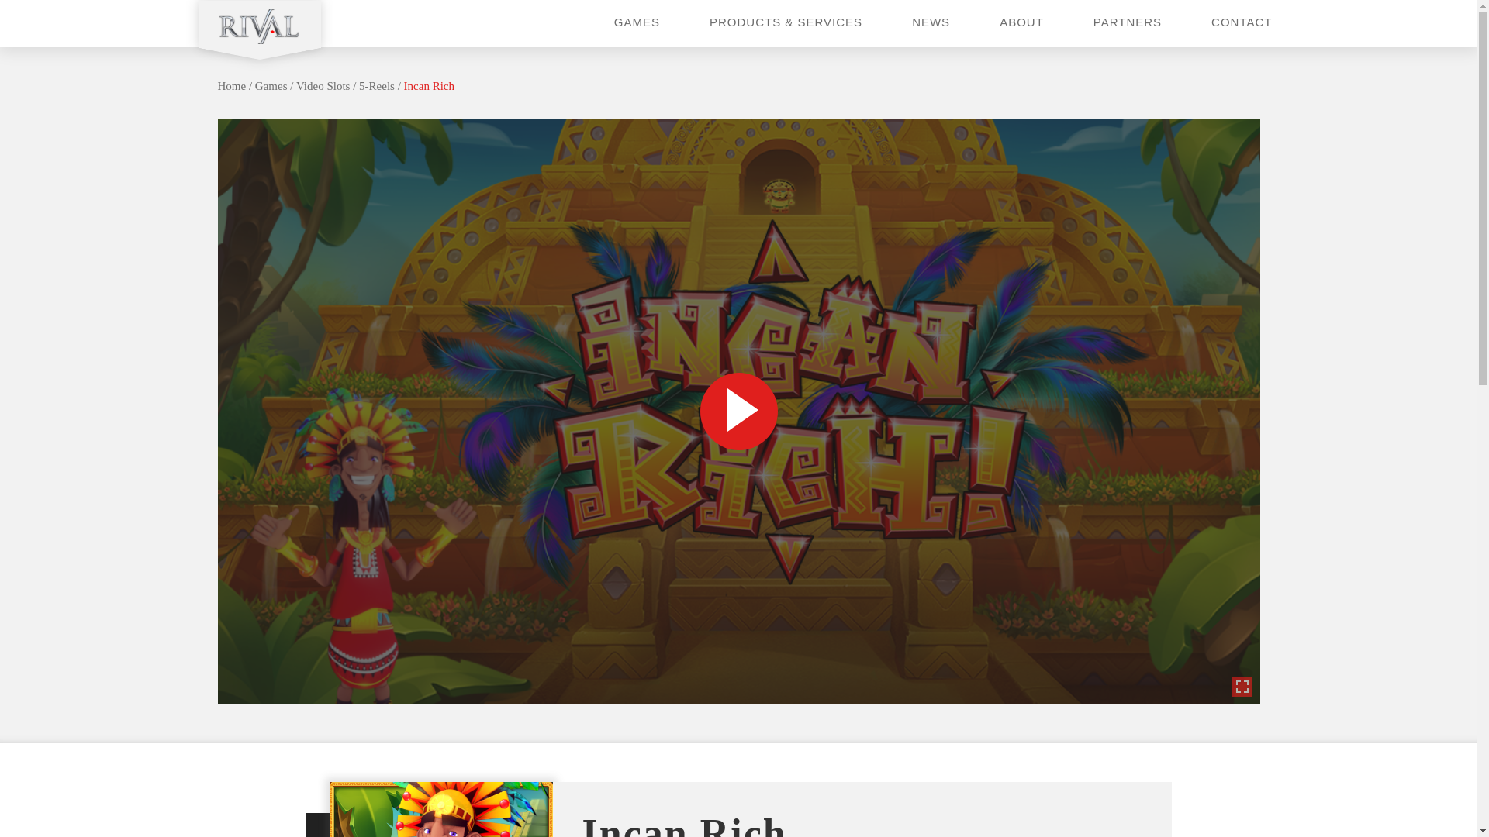  I want to click on CONTACT, so click(1241, 22).